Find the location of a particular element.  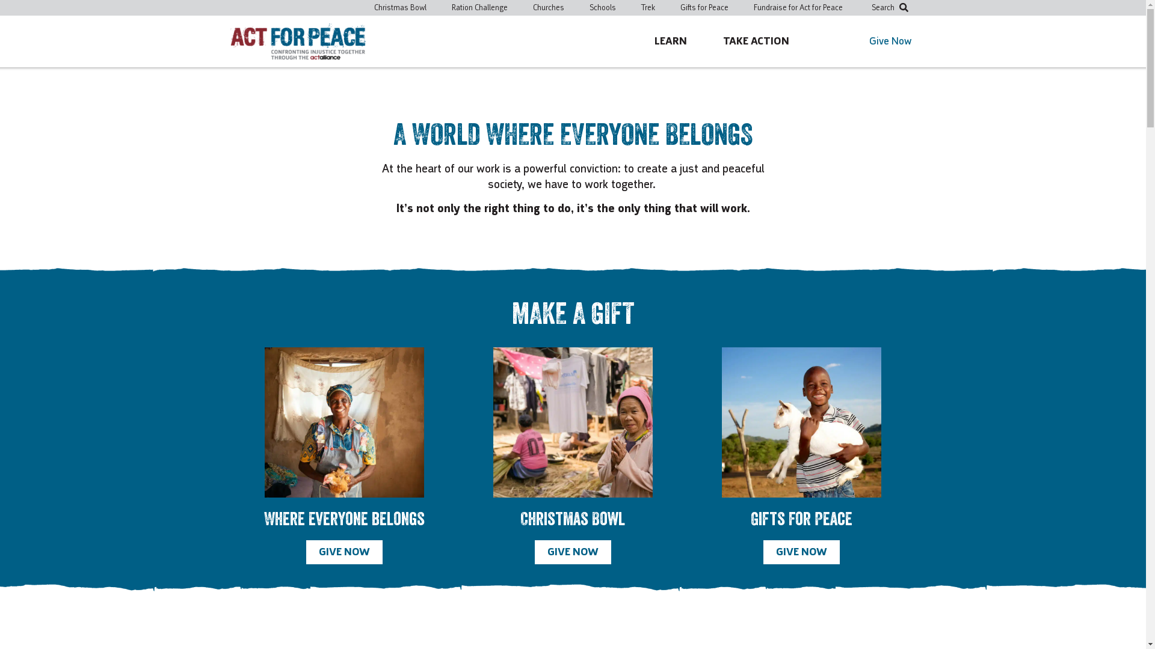

Give Monthly is located at coordinates (1049, 115).